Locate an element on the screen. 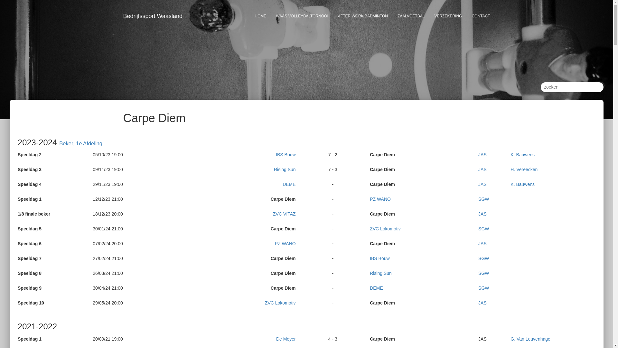 The width and height of the screenshot is (618, 348). JAS is located at coordinates (482, 244).